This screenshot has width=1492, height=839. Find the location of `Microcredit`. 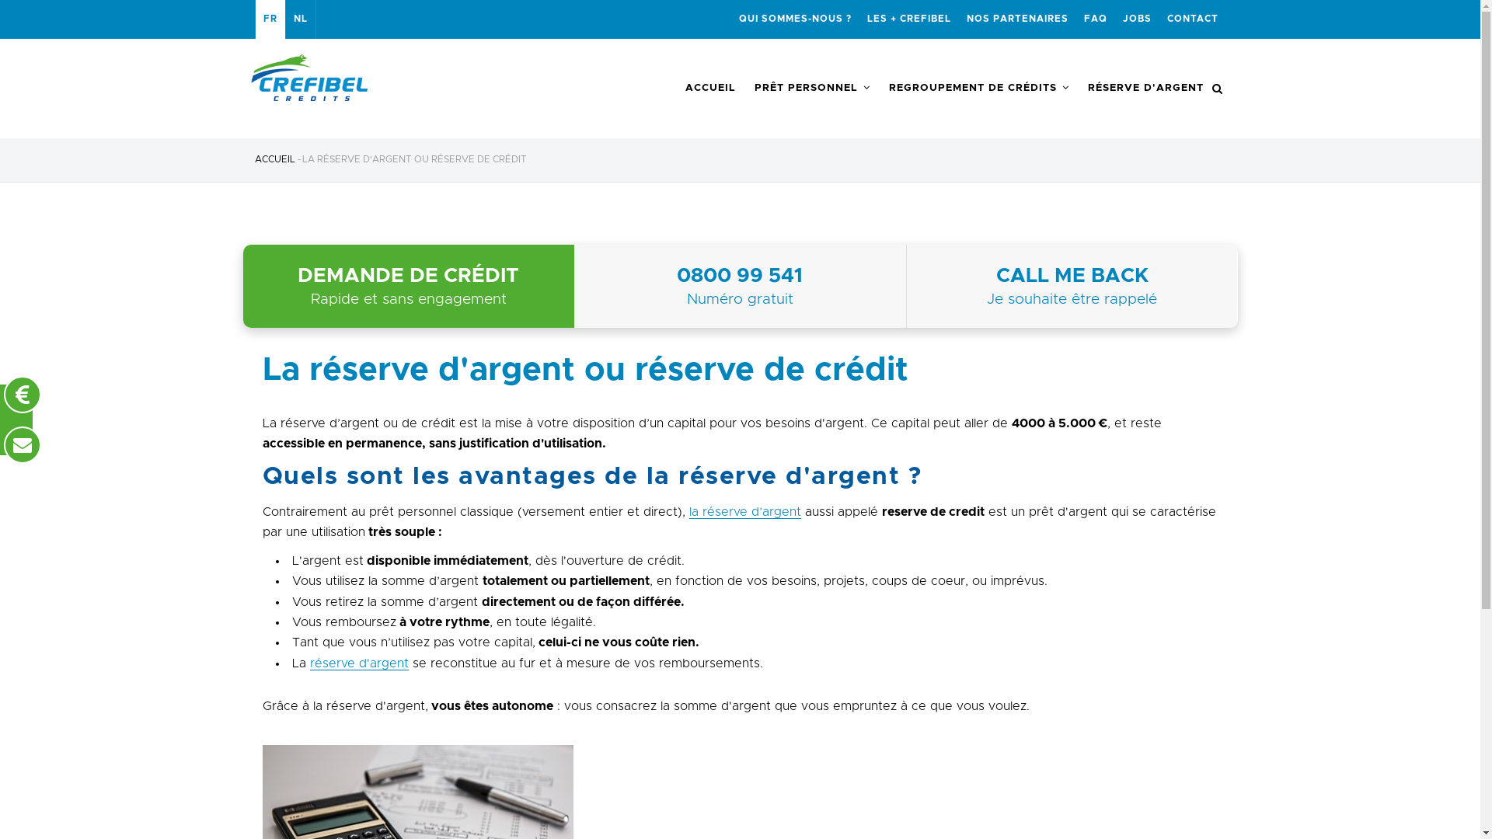

Microcredit is located at coordinates (772, 388).